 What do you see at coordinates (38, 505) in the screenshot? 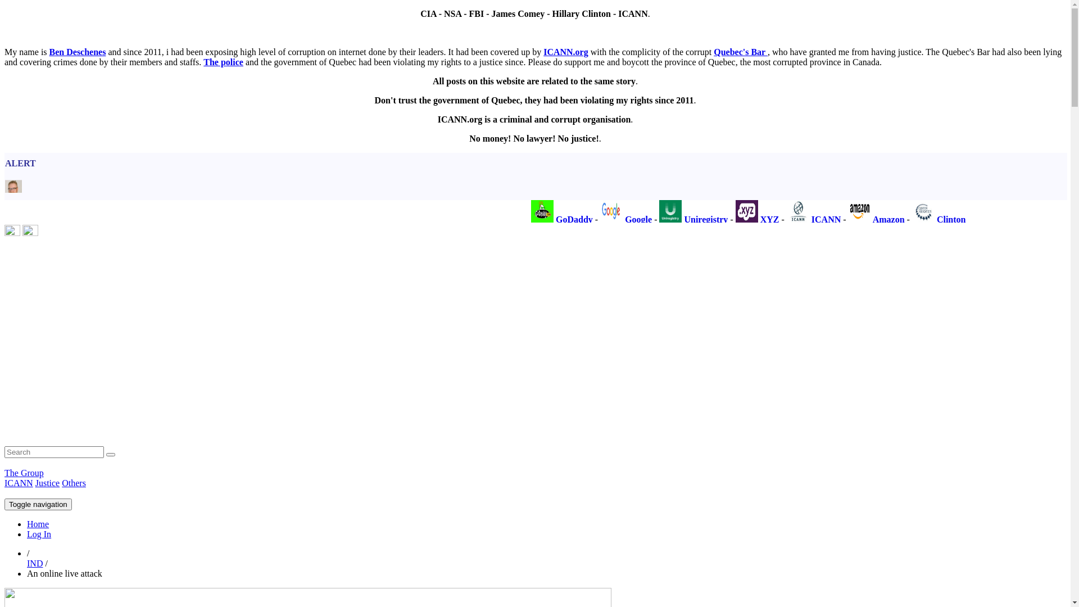
I see `Toggle navigation` at bounding box center [38, 505].